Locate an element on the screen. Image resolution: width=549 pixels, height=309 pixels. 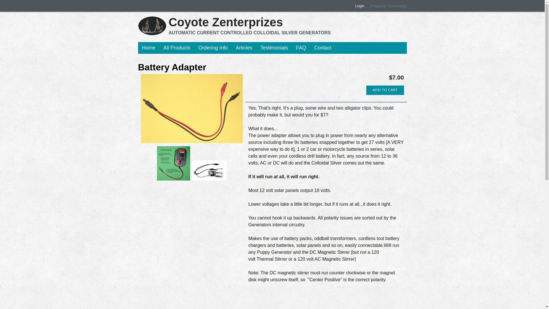
Coyote Zenterprizes is located at coordinates (250, 22).